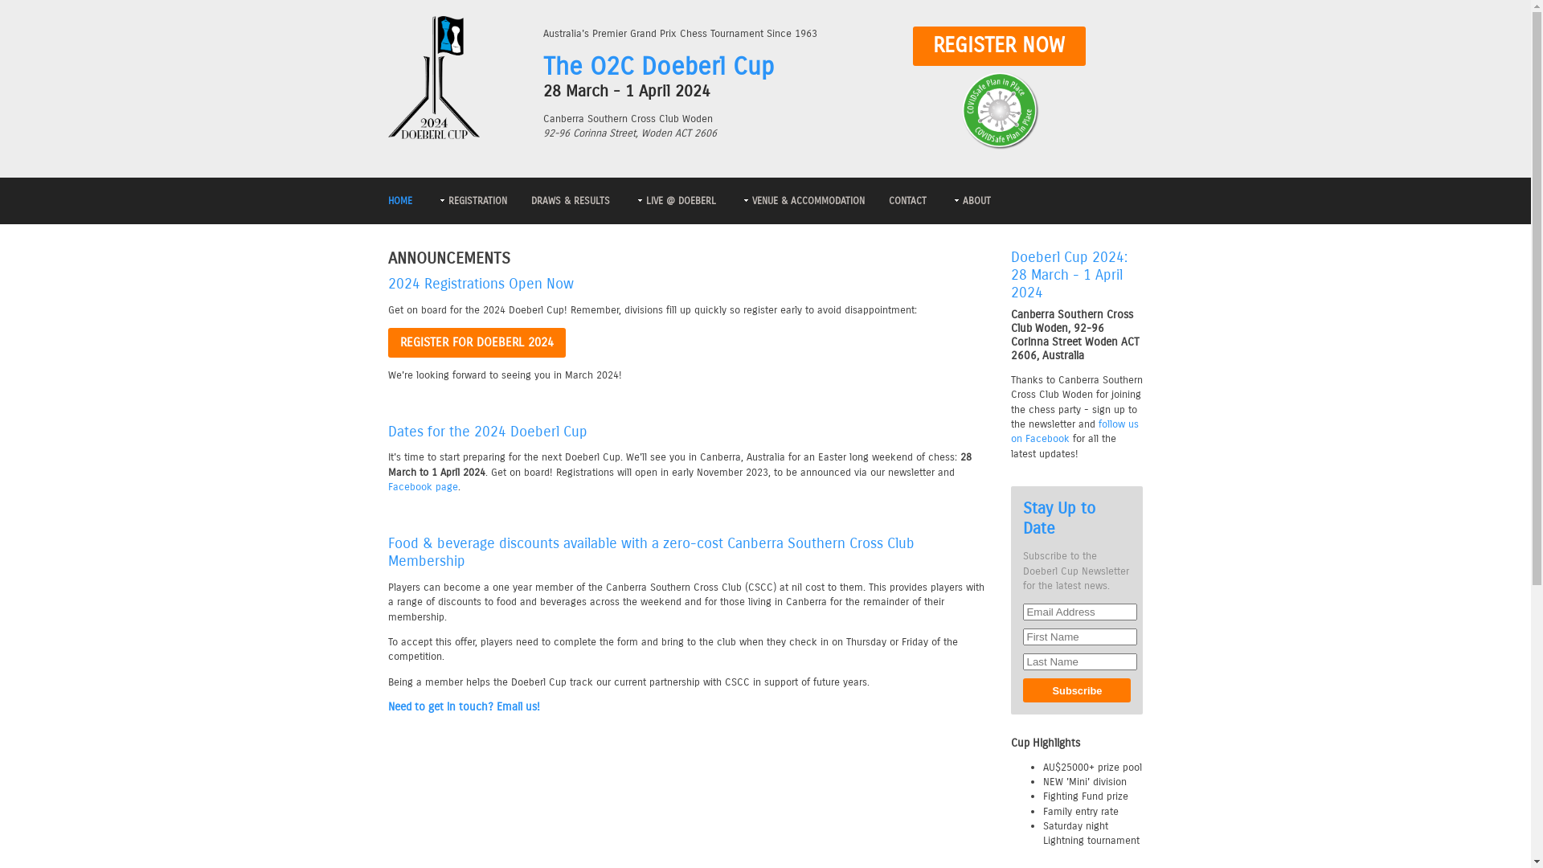 This screenshot has height=868, width=1543. I want to click on follow us on Facebook, so click(1075, 431).